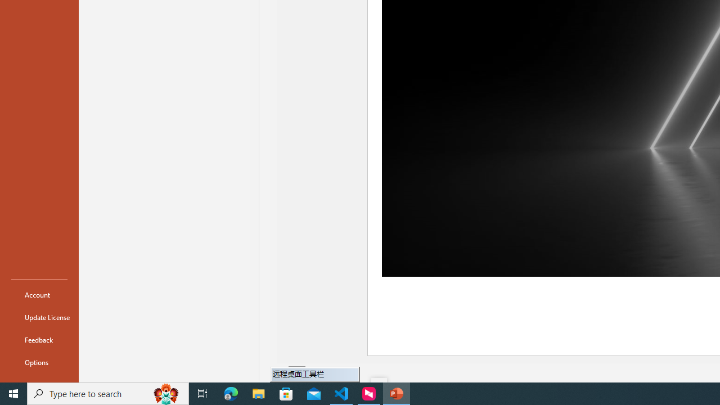 This screenshot has height=405, width=720. Describe the element at coordinates (39, 295) in the screenshot. I see `Account` at that location.